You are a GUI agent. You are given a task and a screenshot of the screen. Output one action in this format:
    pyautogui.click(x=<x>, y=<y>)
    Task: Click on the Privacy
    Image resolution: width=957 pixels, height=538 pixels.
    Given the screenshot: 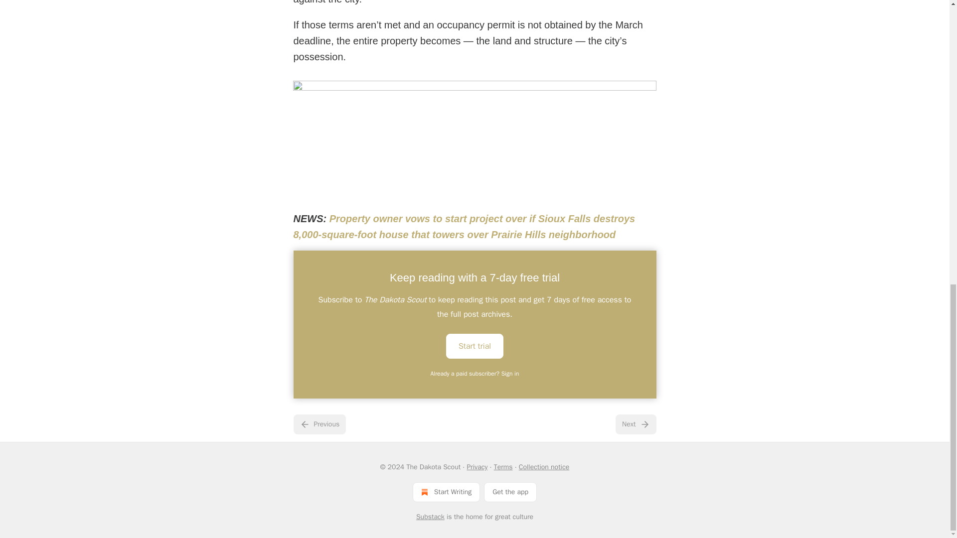 What is the action you would take?
    pyautogui.click(x=477, y=467)
    